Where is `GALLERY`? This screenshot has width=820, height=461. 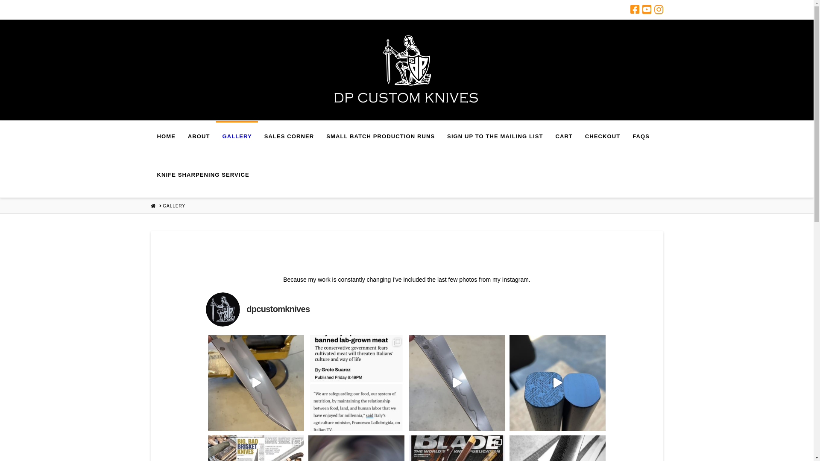
GALLERY is located at coordinates (174, 206).